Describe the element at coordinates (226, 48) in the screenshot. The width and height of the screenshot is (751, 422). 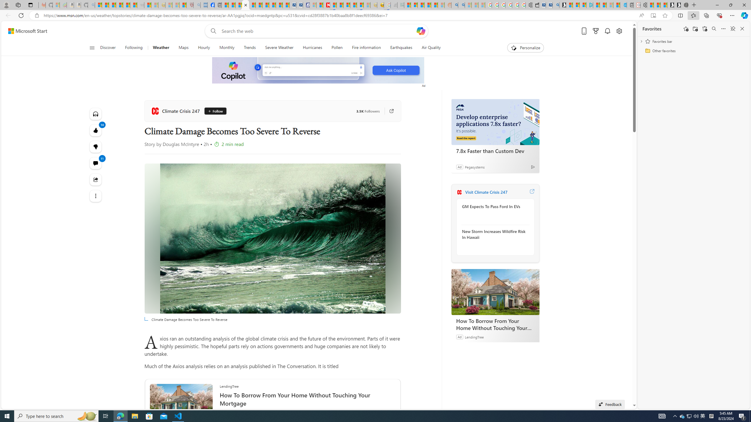
I see `Monthly` at that location.